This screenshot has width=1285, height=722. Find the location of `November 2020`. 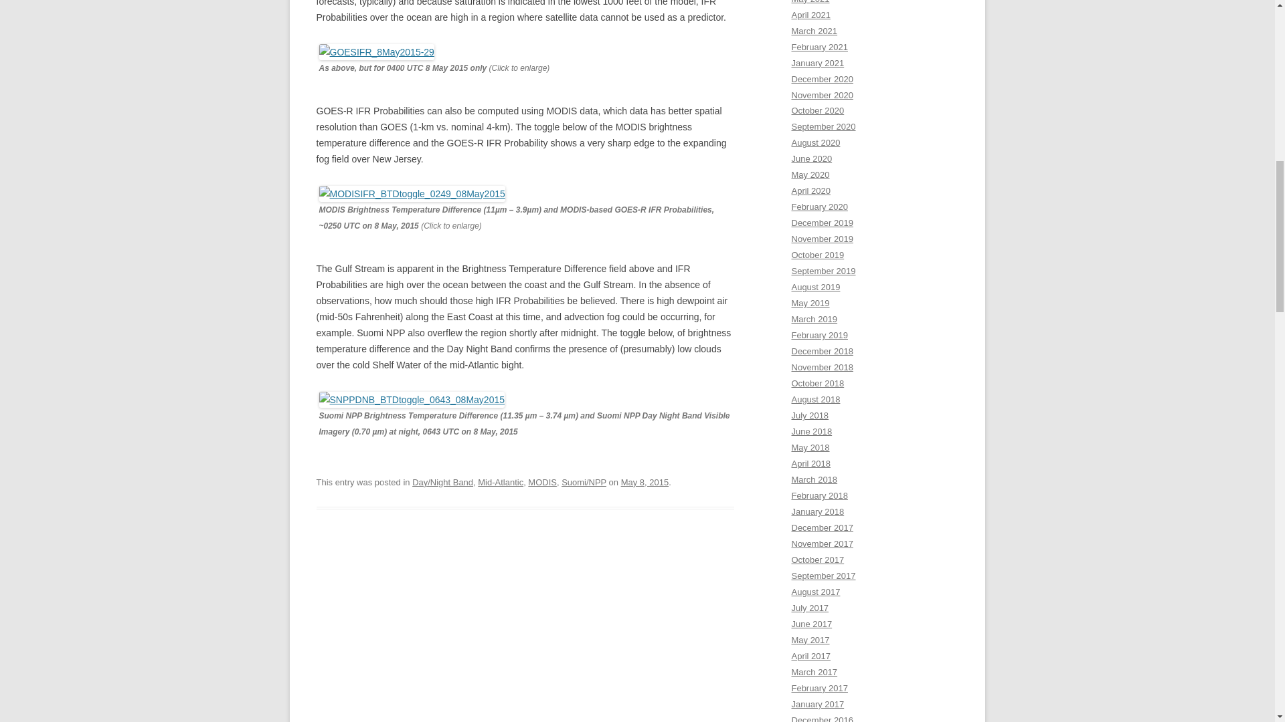

November 2020 is located at coordinates (822, 94).